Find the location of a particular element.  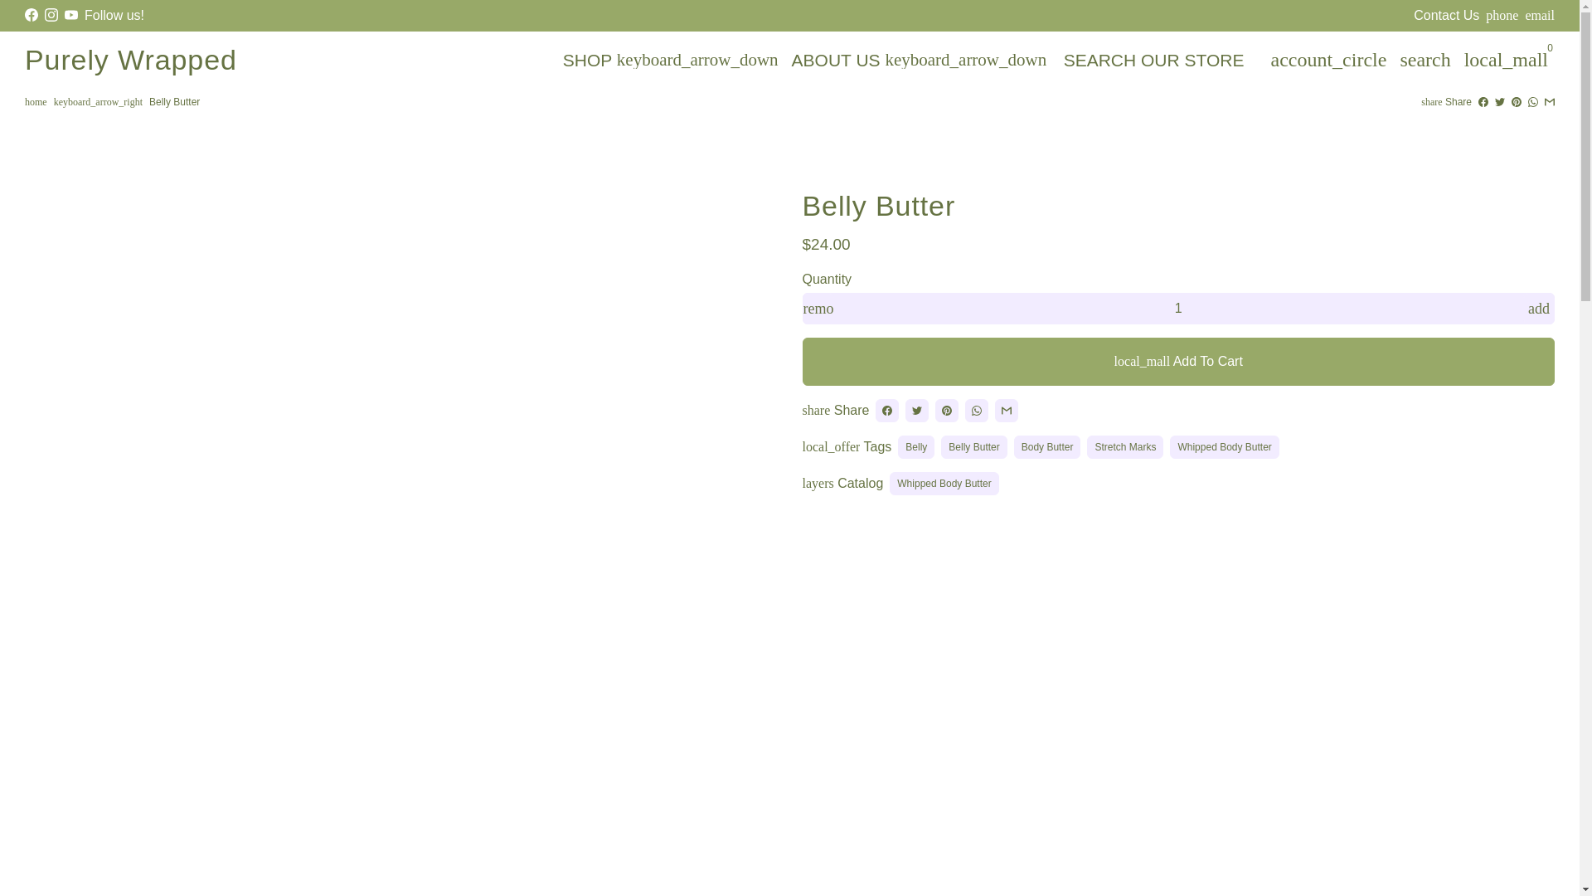

Purely Wrapped on Youtube is located at coordinates (71, 15).